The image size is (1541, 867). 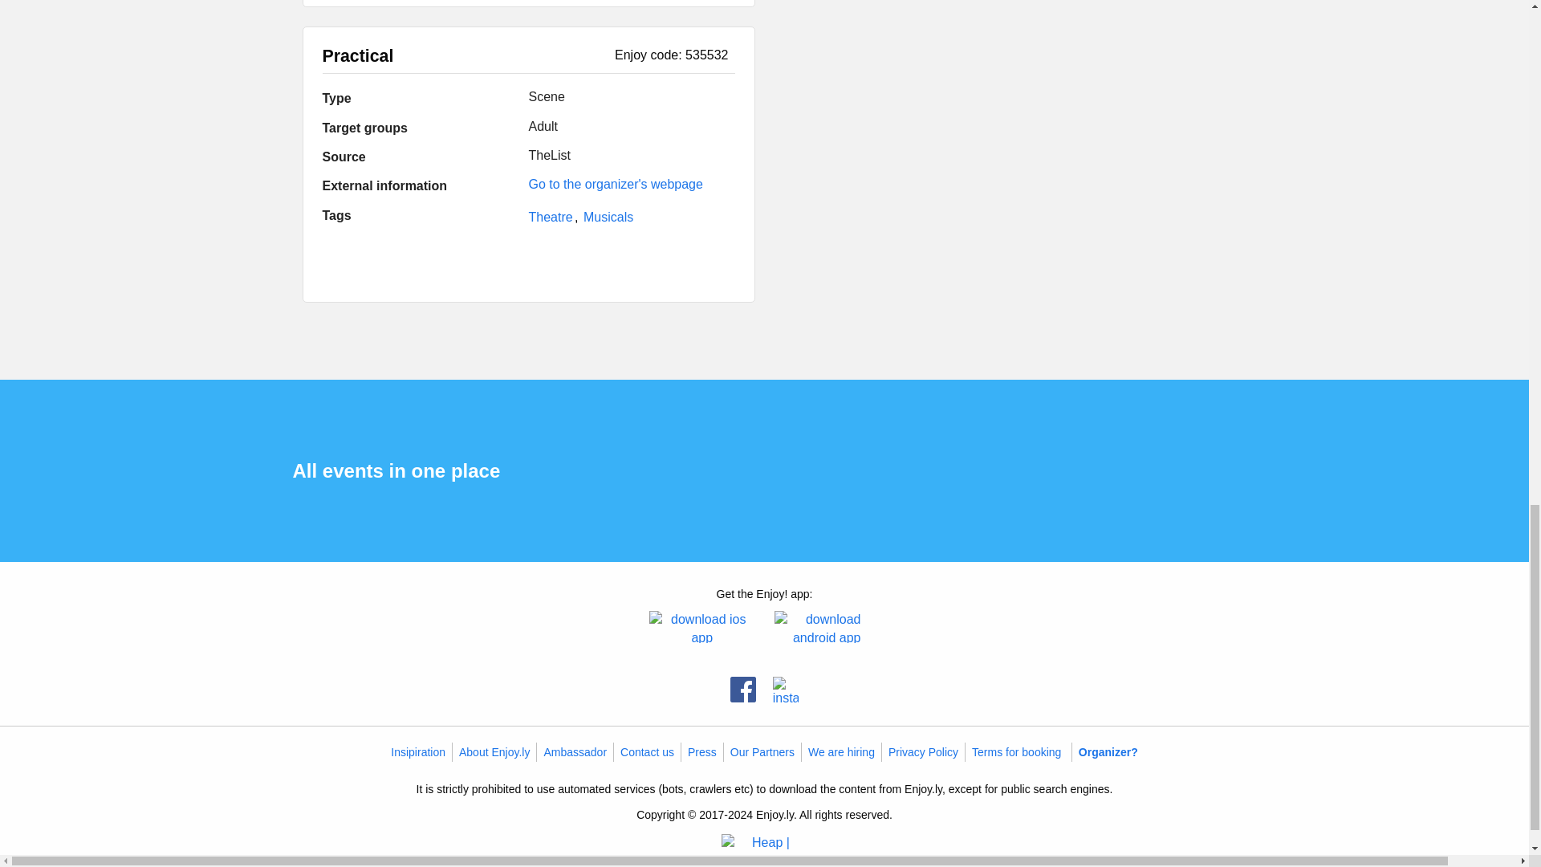 I want to click on Terms for booking, so click(x=1016, y=751).